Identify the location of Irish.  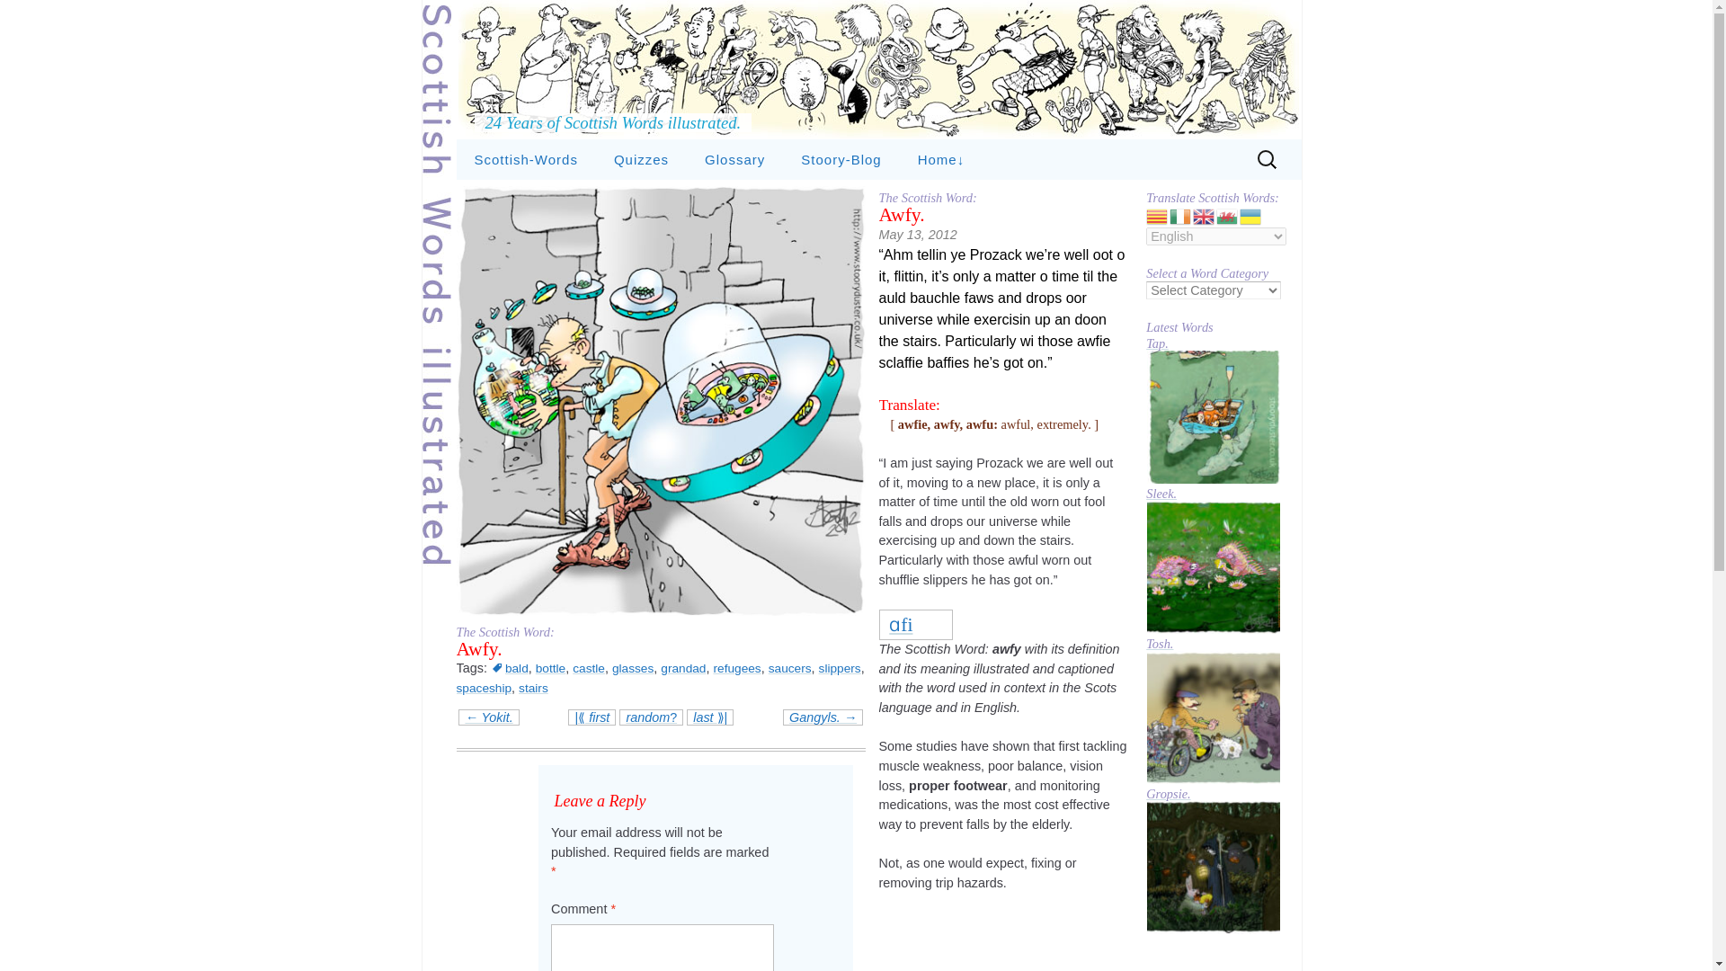
(1181, 216).